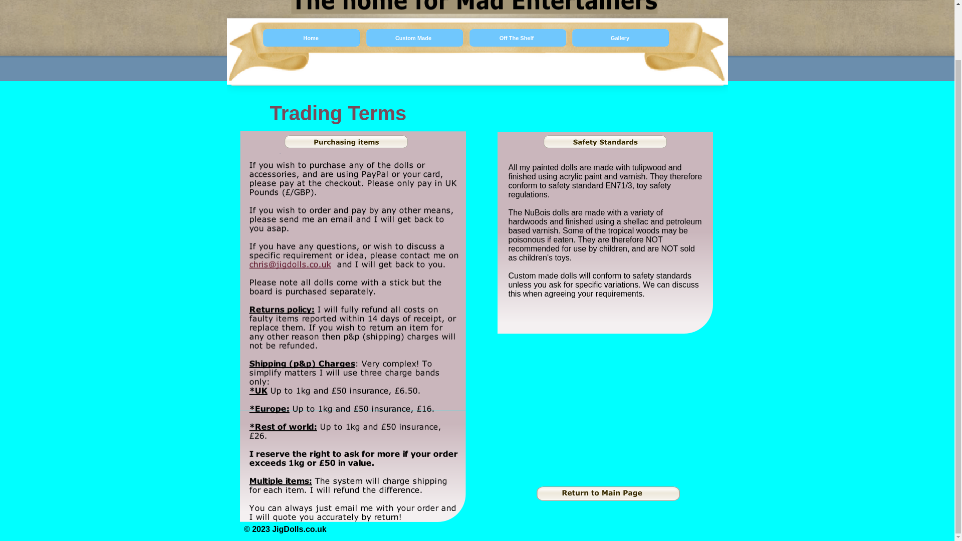 The width and height of the screenshot is (962, 541). I want to click on Home, so click(312, 38).